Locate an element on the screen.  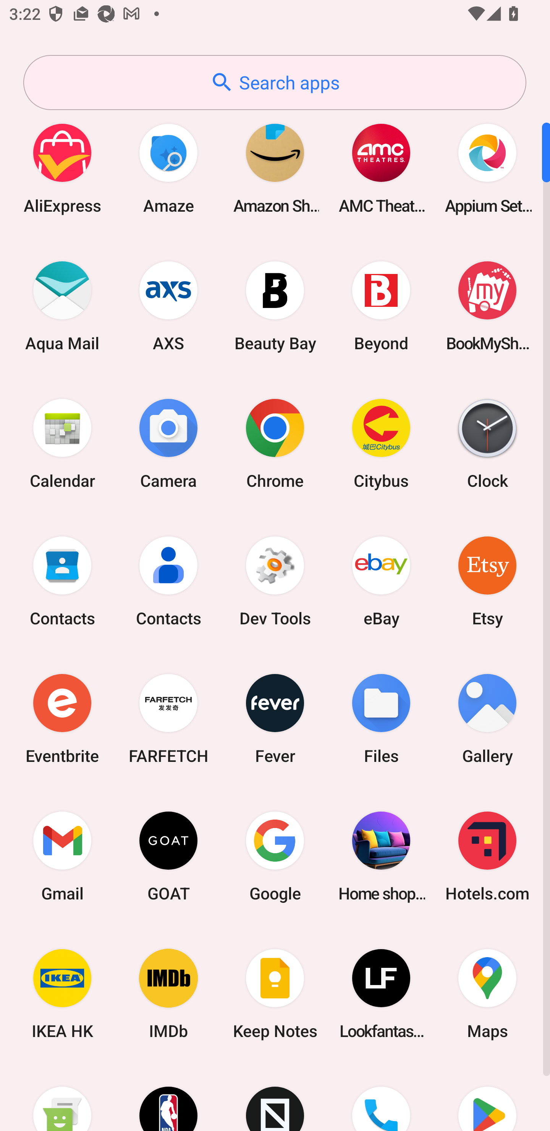
Beyond is located at coordinates (381, 306).